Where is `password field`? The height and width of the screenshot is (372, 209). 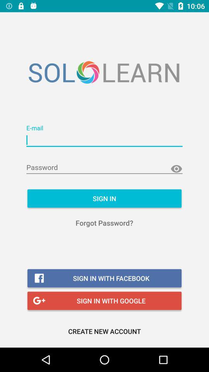 password field is located at coordinates (104, 167).